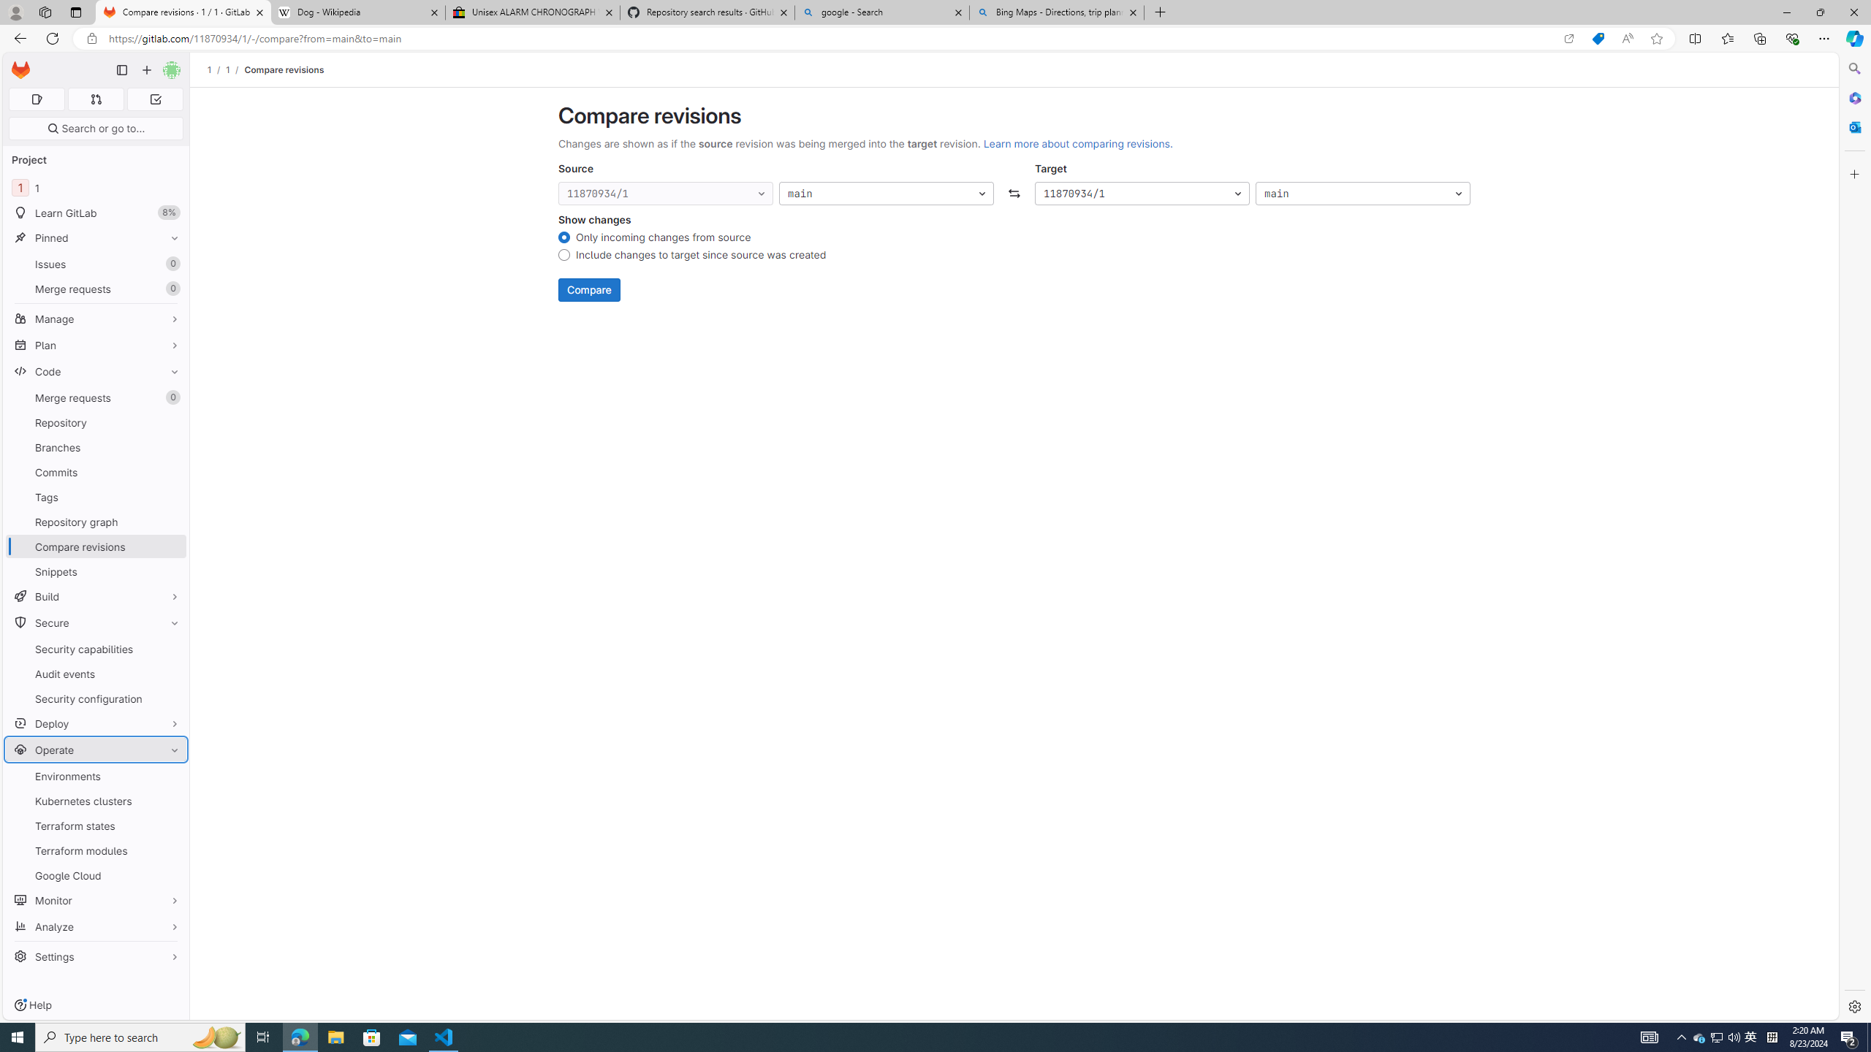  I want to click on Merge requests 0, so click(95, 99).